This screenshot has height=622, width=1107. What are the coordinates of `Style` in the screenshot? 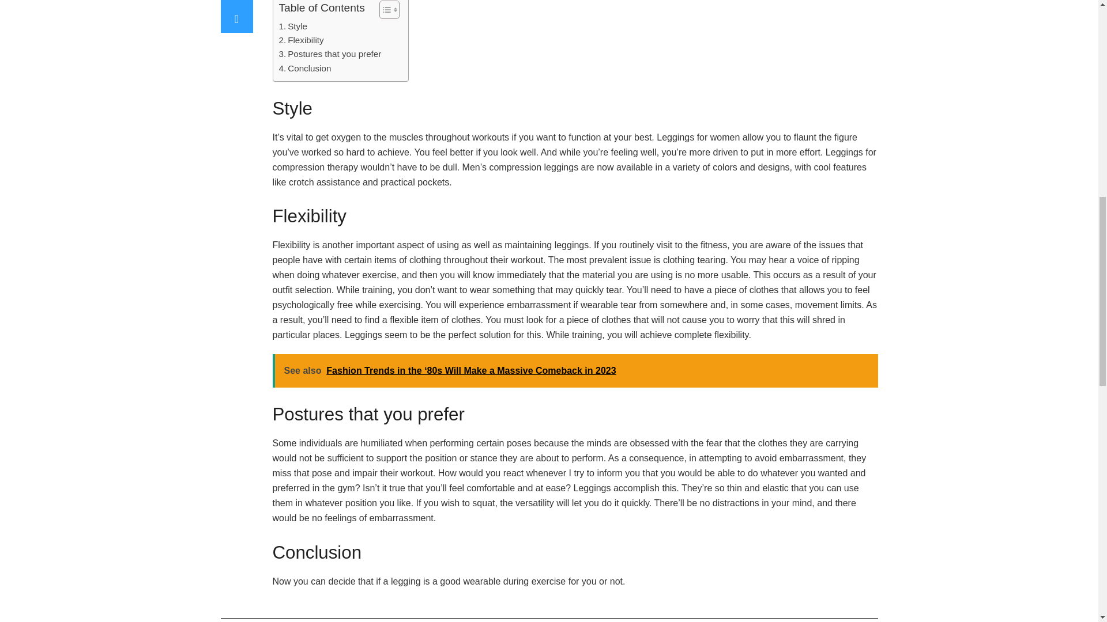 It's located at (293, 26).